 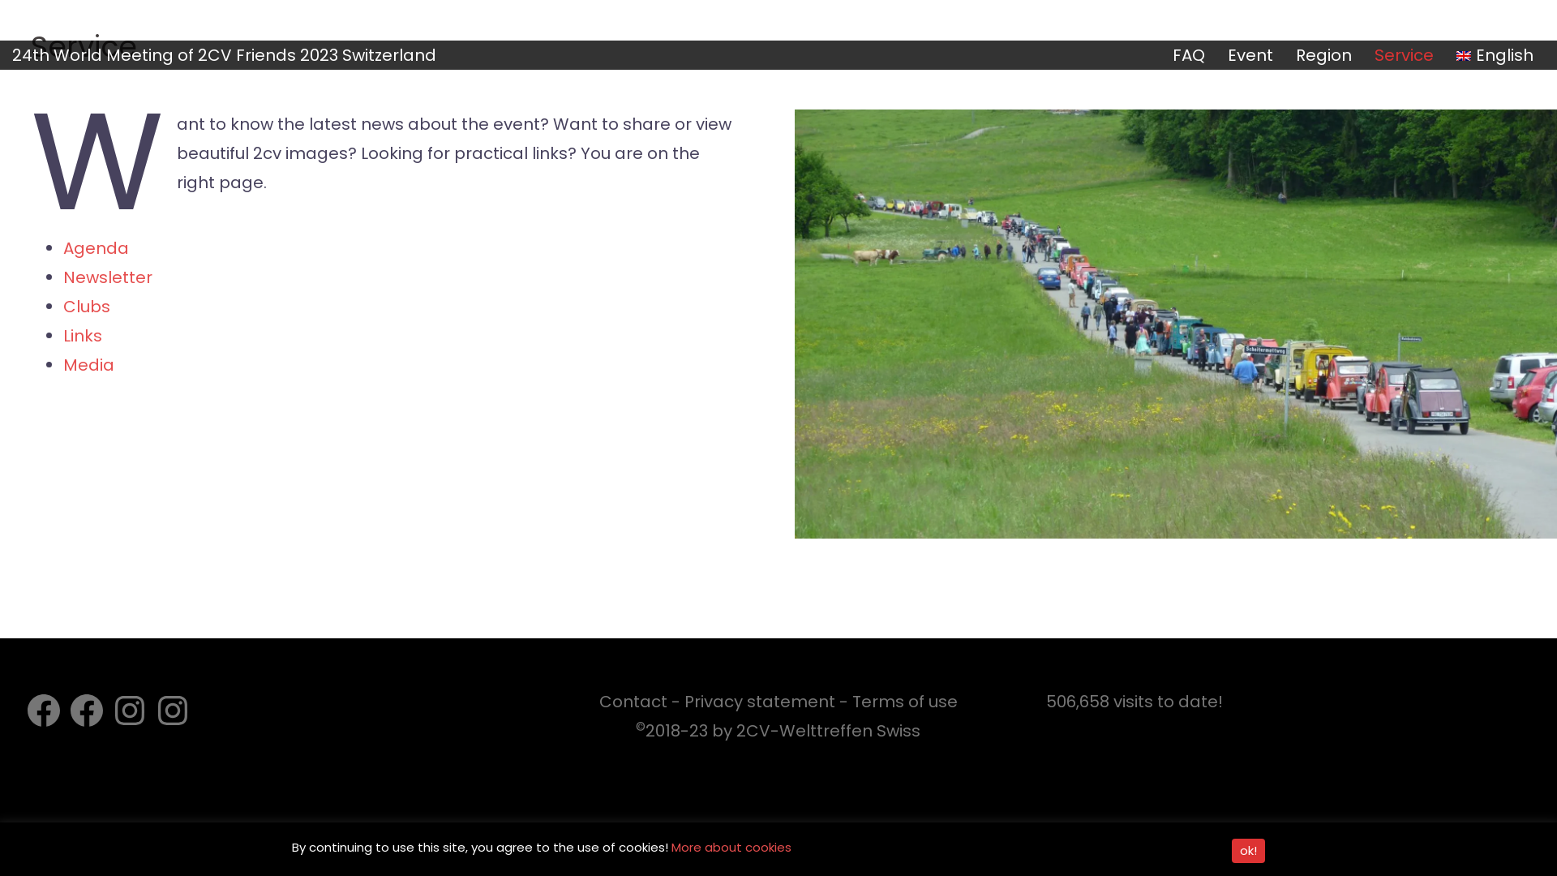 I want to click on Facebook, so click(x=87, y=711).